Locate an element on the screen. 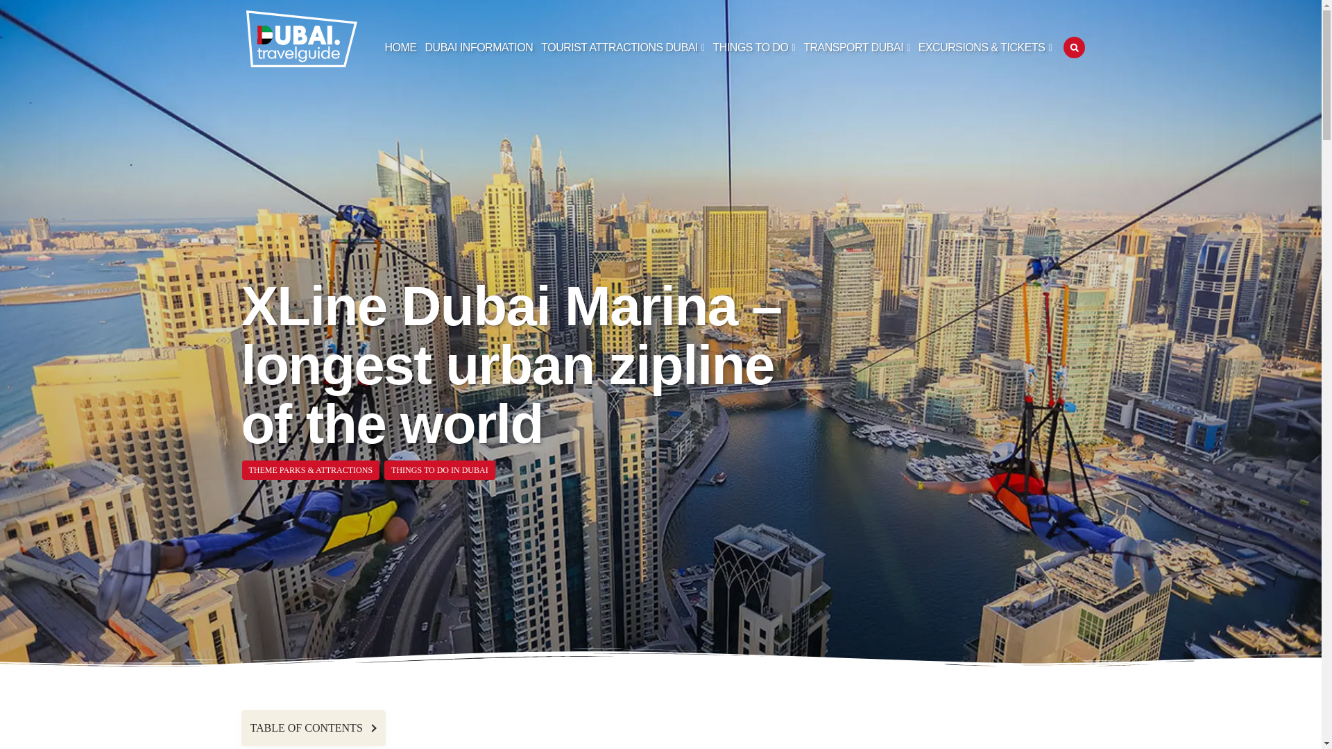 Image resolution: width=1332 pixels, height=749 pixels. HOME is located at coordinates (401, 48).